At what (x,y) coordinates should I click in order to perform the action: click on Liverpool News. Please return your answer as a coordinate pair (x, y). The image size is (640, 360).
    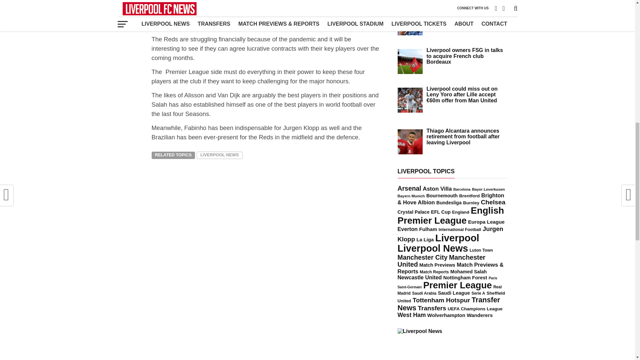
    Looking at the image, I should click on (420, 331).